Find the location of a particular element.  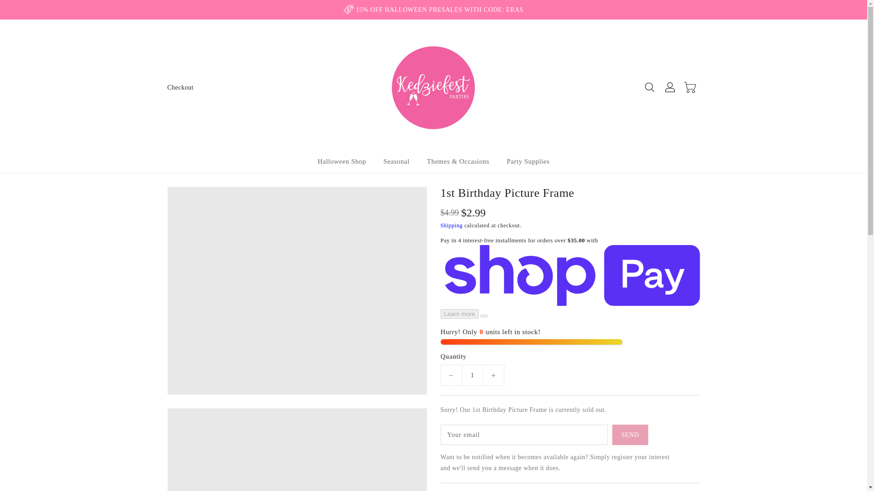

Checkout is located at coordinates (181, 87).